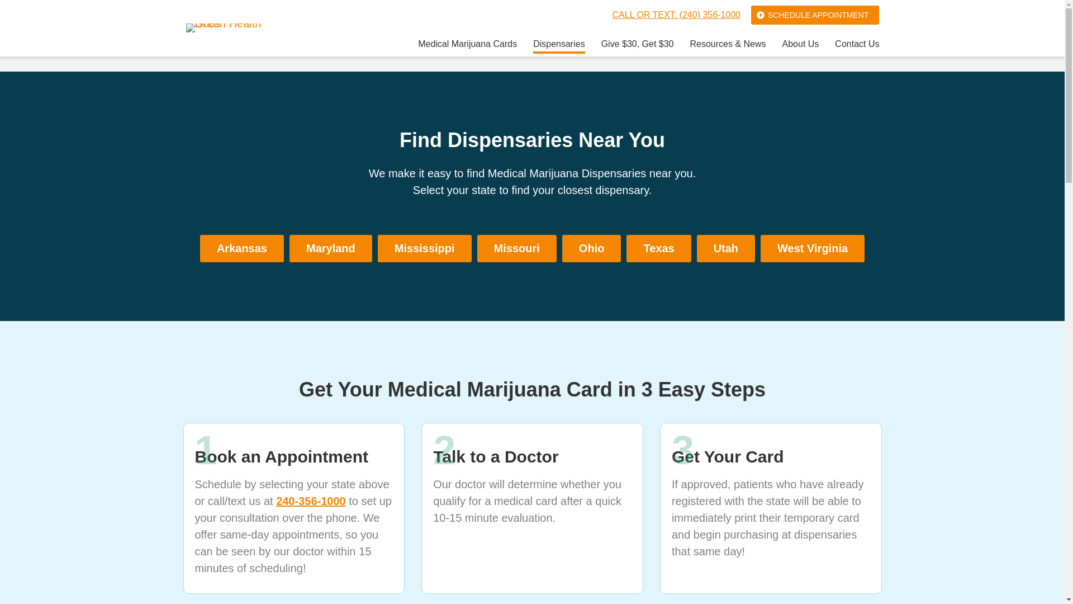 The height and width of the screenshot is (604, 1073). What do you see at coordinates (725, 248) in the screenshot?
I see `Utah` at bounding box center [725, 248].